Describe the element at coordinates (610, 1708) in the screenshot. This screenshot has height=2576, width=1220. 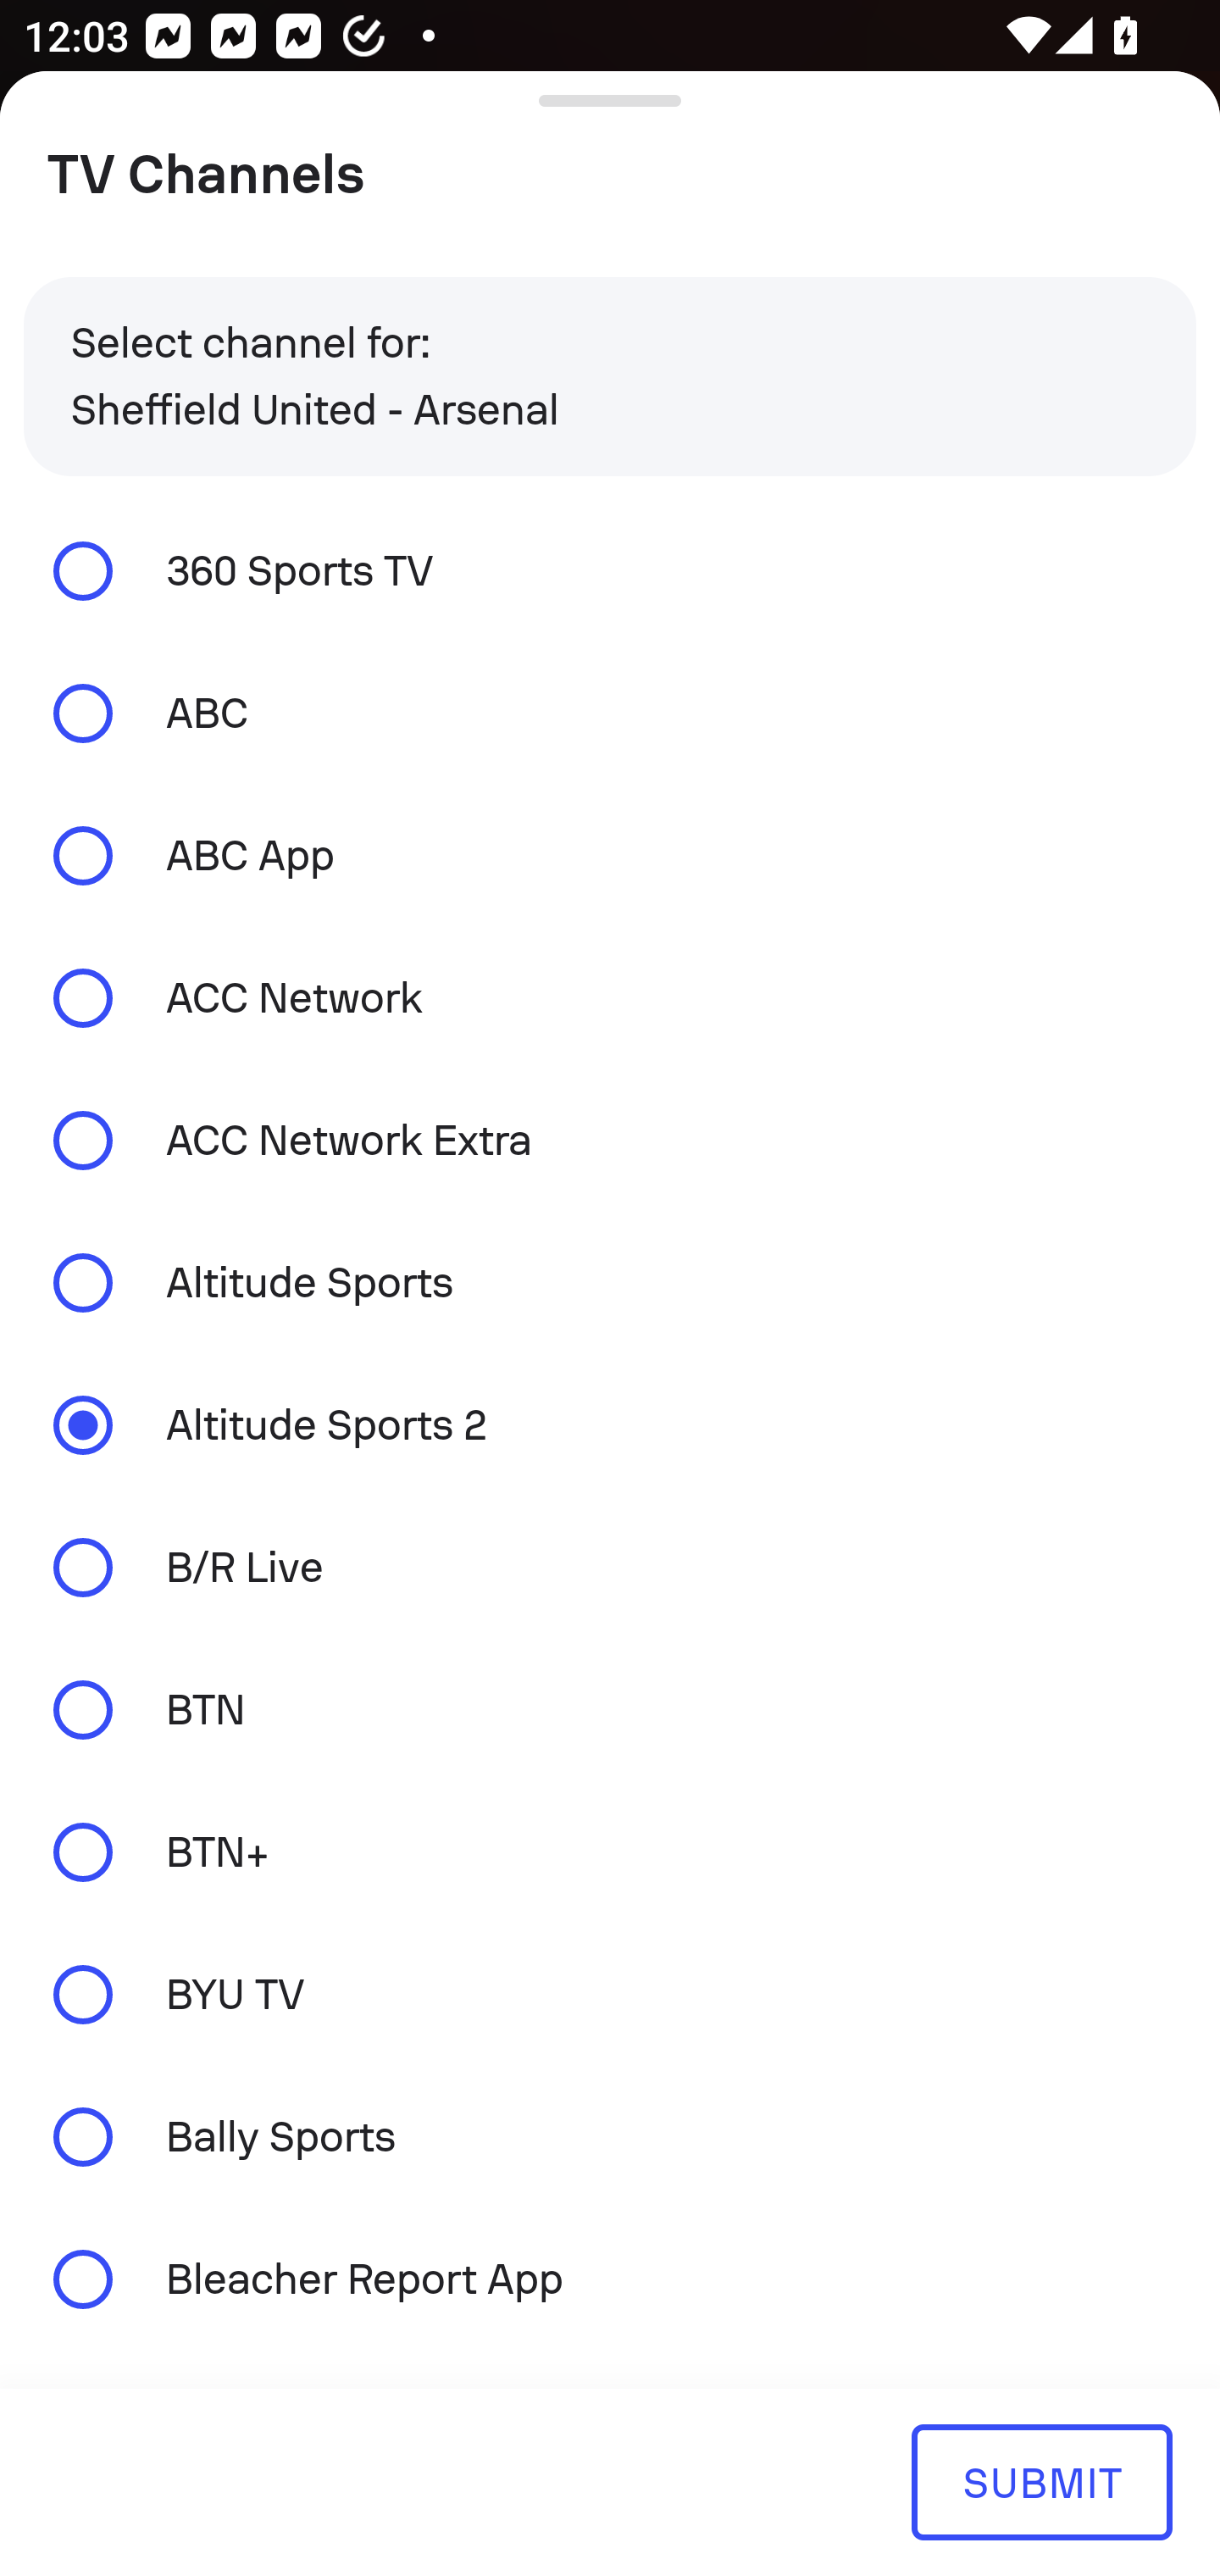
I see `BTN` at that location.